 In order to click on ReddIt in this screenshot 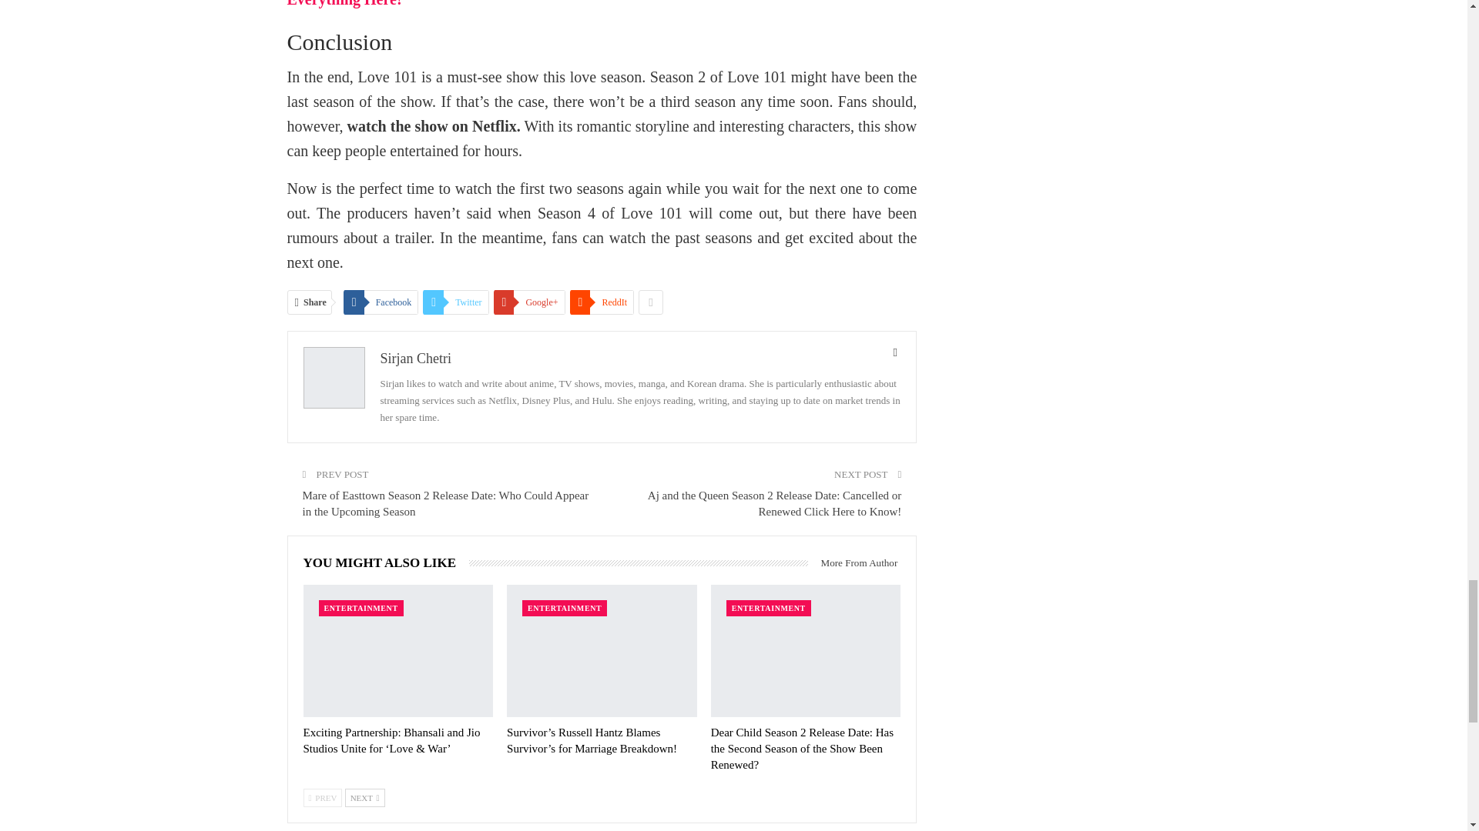, I will do `click(602, 302)`.